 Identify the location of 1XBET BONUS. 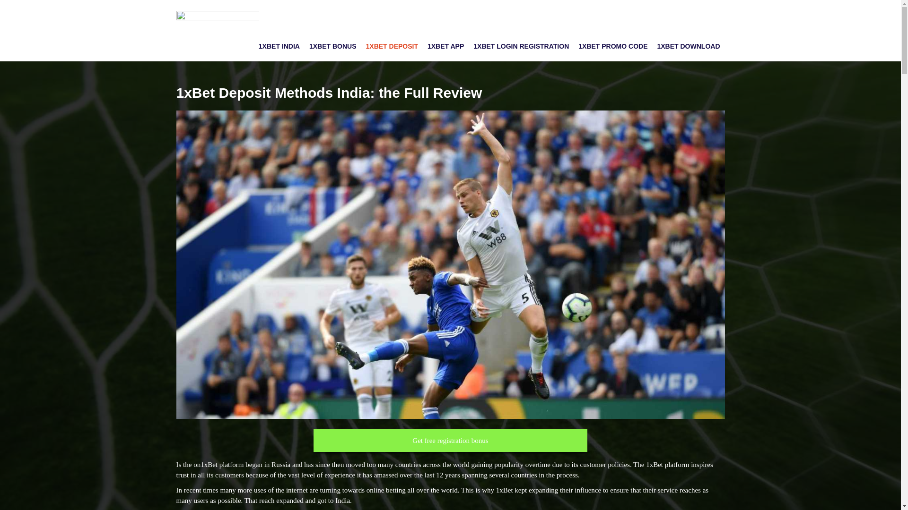
(333, 46).